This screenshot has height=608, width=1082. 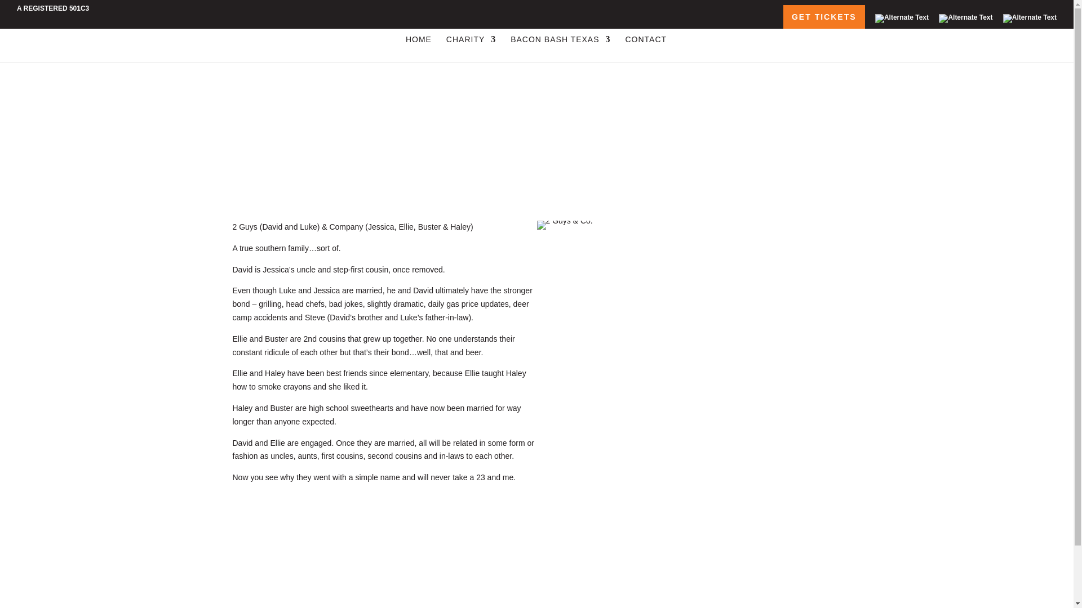 What do you see at coordinates (824, 16) in the screenshot?
I see `GET TICKETS` at bounding box center [824, 16].